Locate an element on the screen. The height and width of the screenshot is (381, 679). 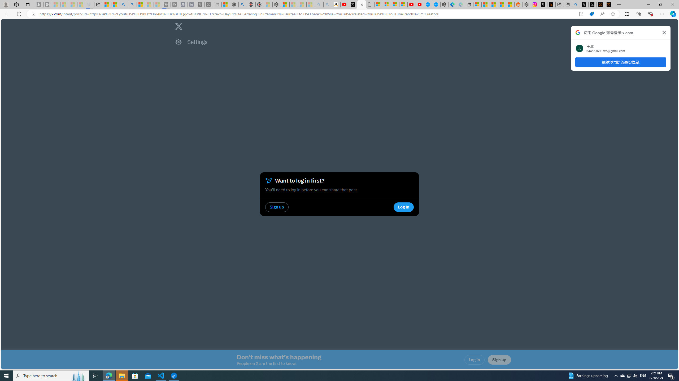
Personal Profile is located at coordinates (6, 4).